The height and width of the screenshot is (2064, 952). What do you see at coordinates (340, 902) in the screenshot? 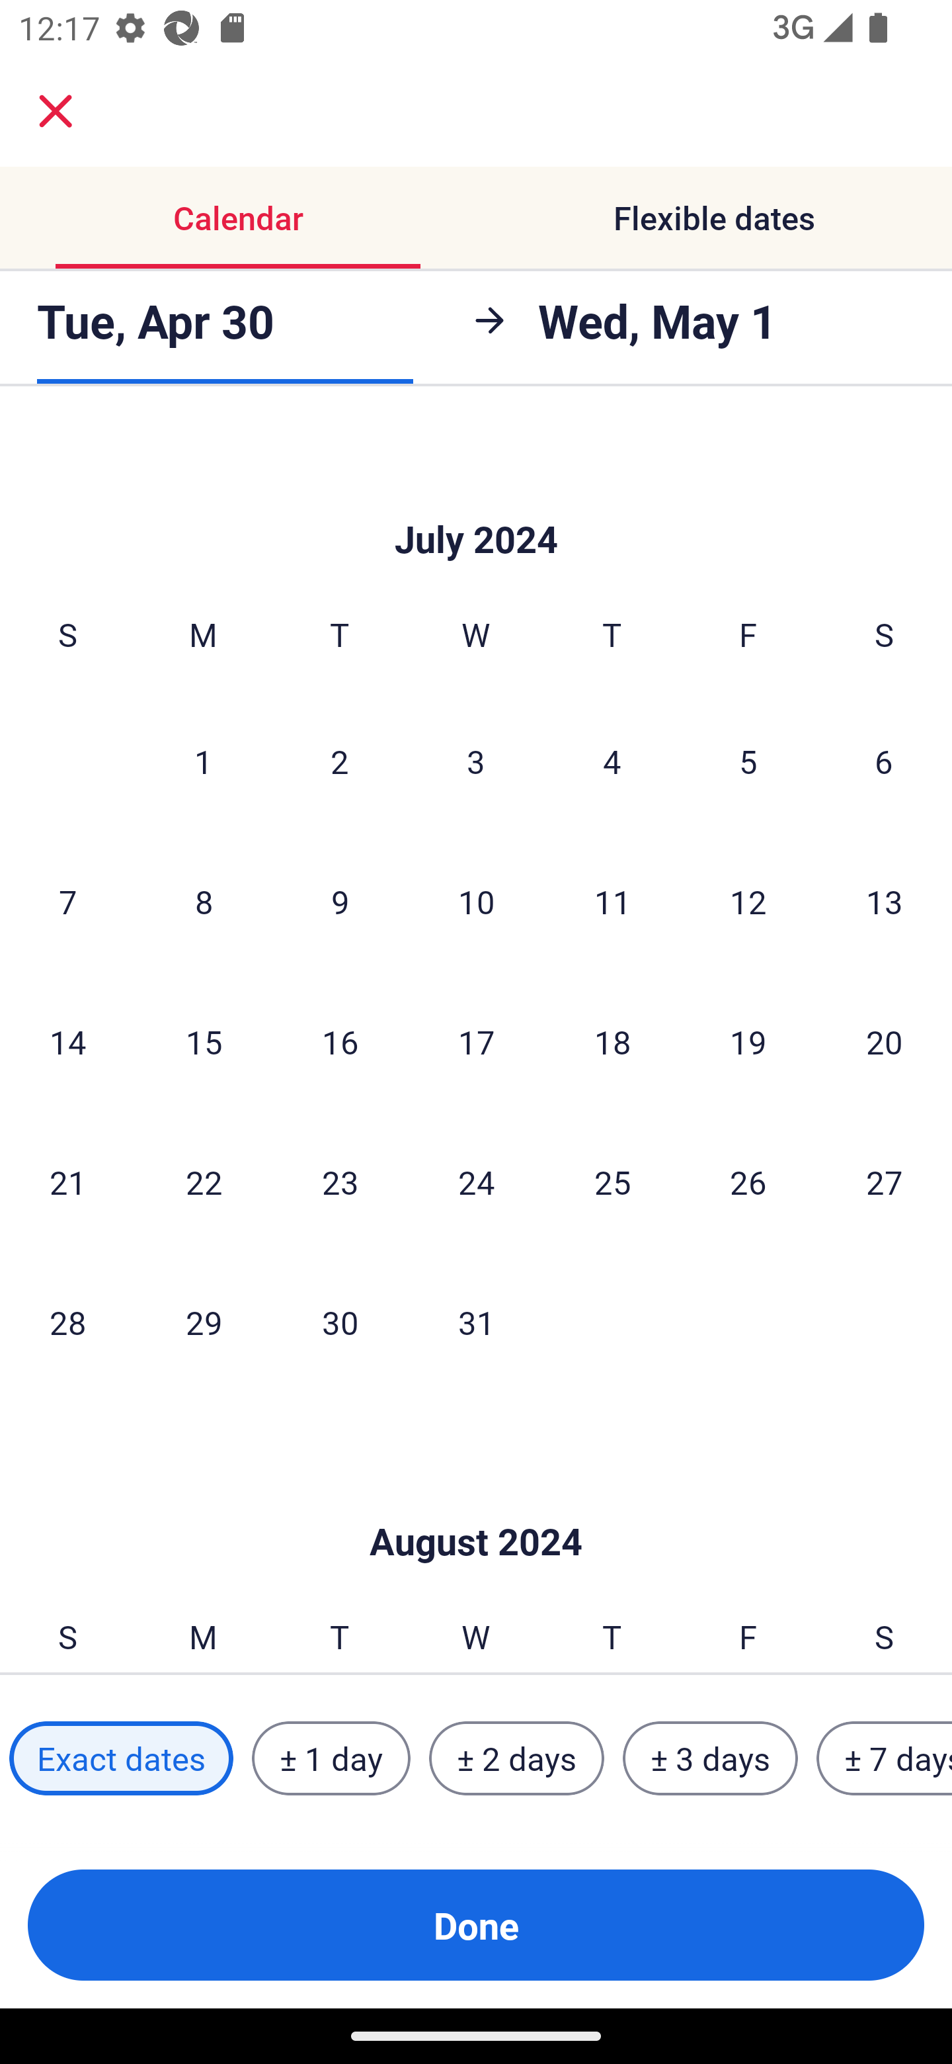
I see `9 Tuesday, July 9, 2024` at bounding box center [340, 902].